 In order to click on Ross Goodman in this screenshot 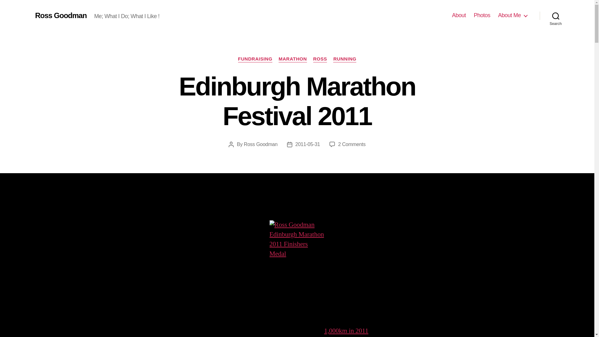, I will do `click(61, 15)`.